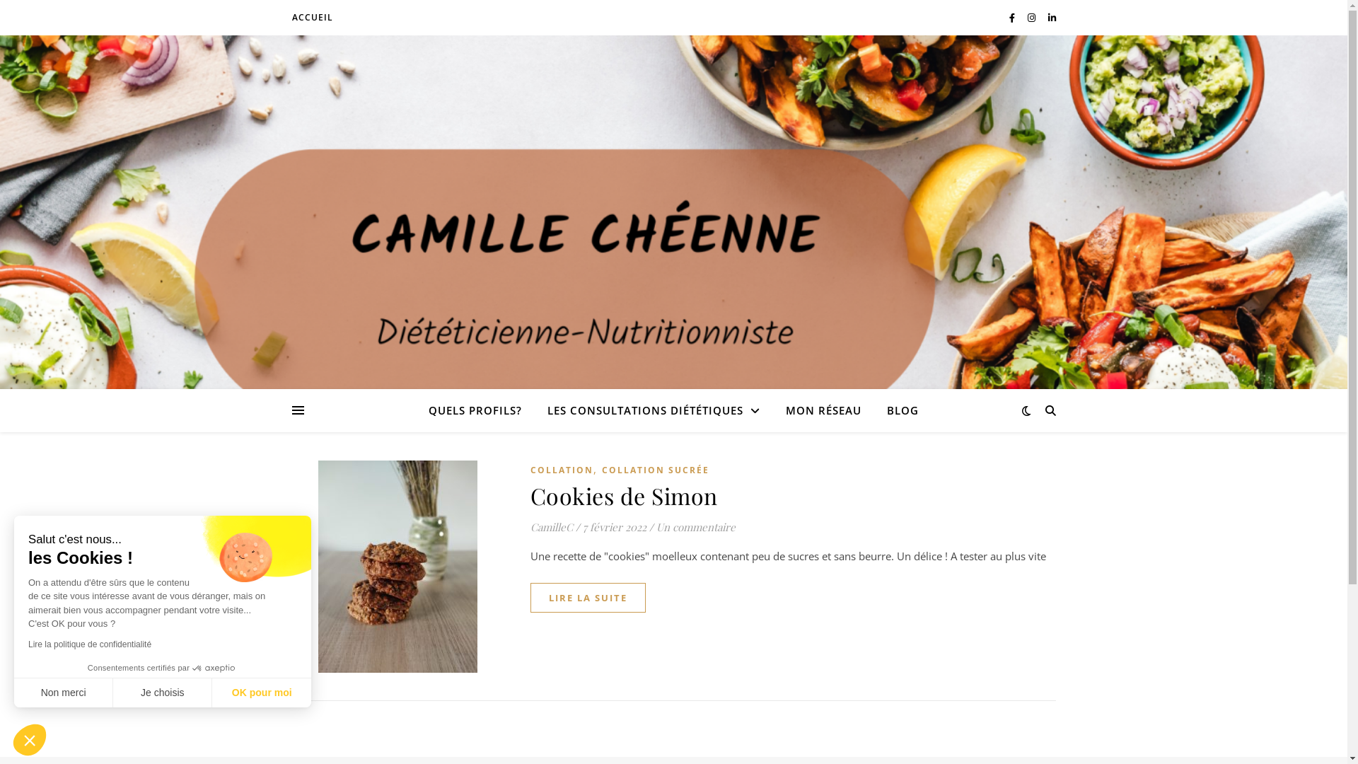 This screenshot has width=1358, height=764. What do you see at coordinates (696, 527) in the screenshot?
I see `Un commentaire` at bounding box center [696, 527].